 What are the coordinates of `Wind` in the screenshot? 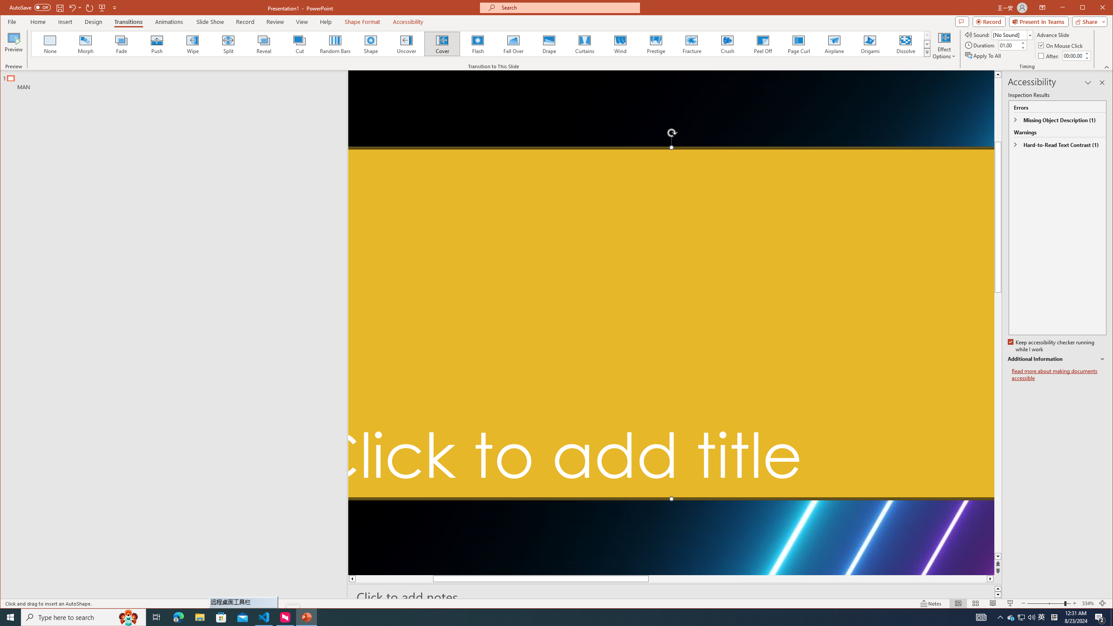 It's located at (620, 44).